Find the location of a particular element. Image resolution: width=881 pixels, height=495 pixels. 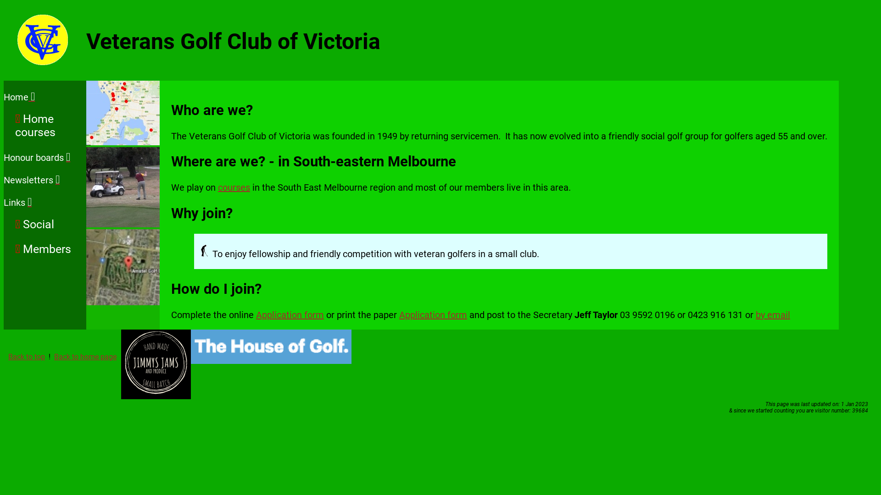

Club Logo is located at coordinates (43, 40).